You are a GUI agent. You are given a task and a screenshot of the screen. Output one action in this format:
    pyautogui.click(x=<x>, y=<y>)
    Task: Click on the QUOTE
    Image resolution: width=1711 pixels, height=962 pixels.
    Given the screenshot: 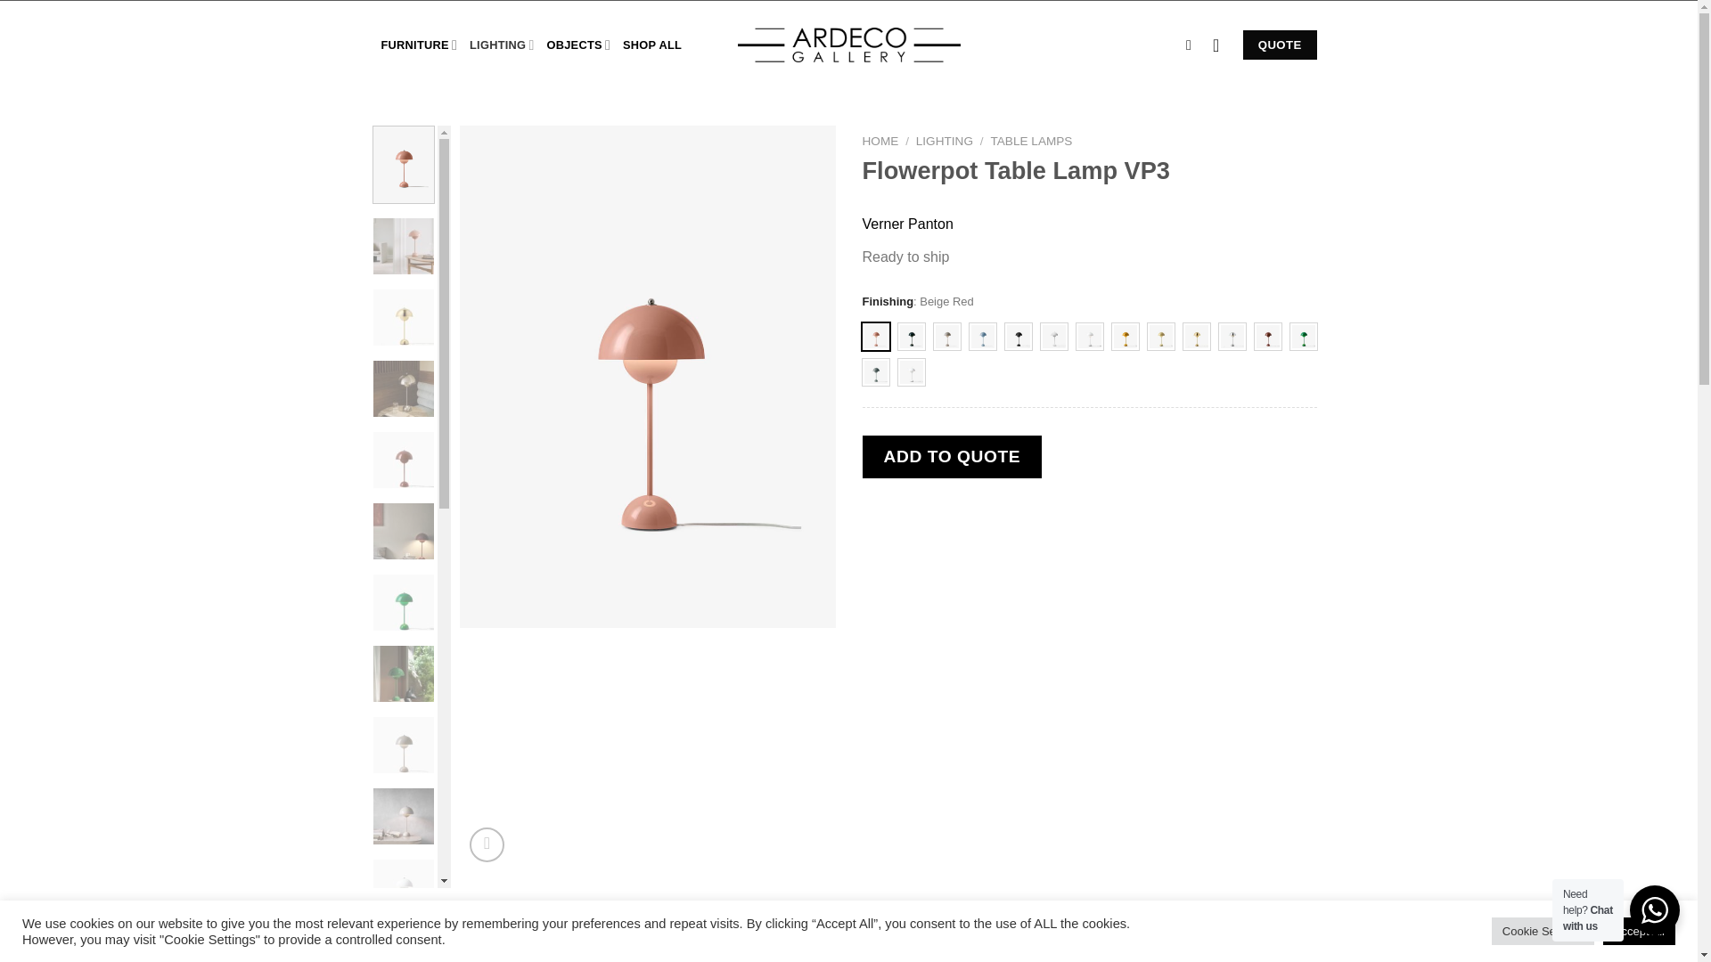 What is the action you would take?
    pyautogui.click(x=1280, y=45)
    